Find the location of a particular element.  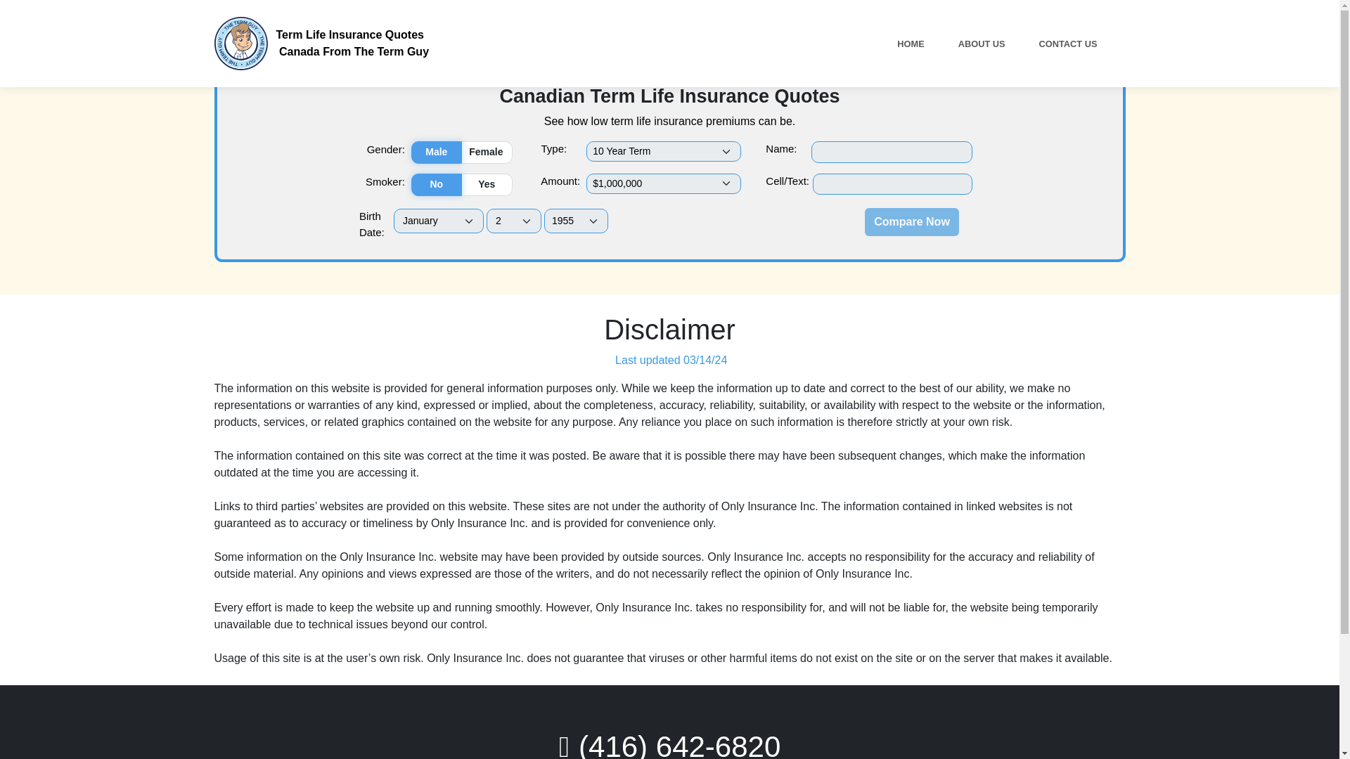

Compare Now is located at coordinates (321, 44).